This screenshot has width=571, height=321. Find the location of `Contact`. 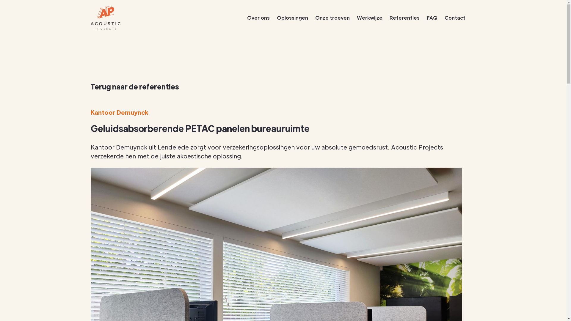

Contact is located at coordinates (455, 18).